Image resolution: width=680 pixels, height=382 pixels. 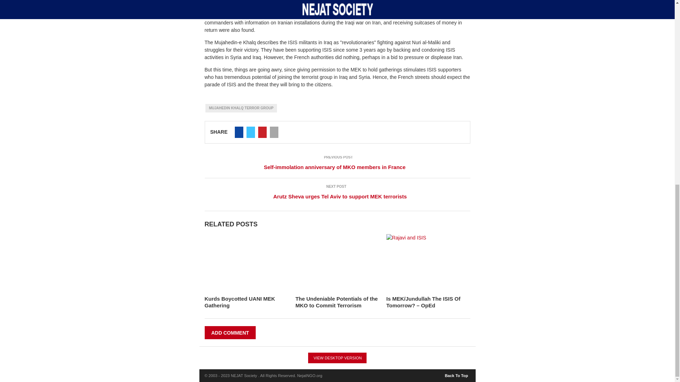 I want to click on The Undeniable Potentials of the MKO to Commit Terrorism, so click(x=336, y=302).